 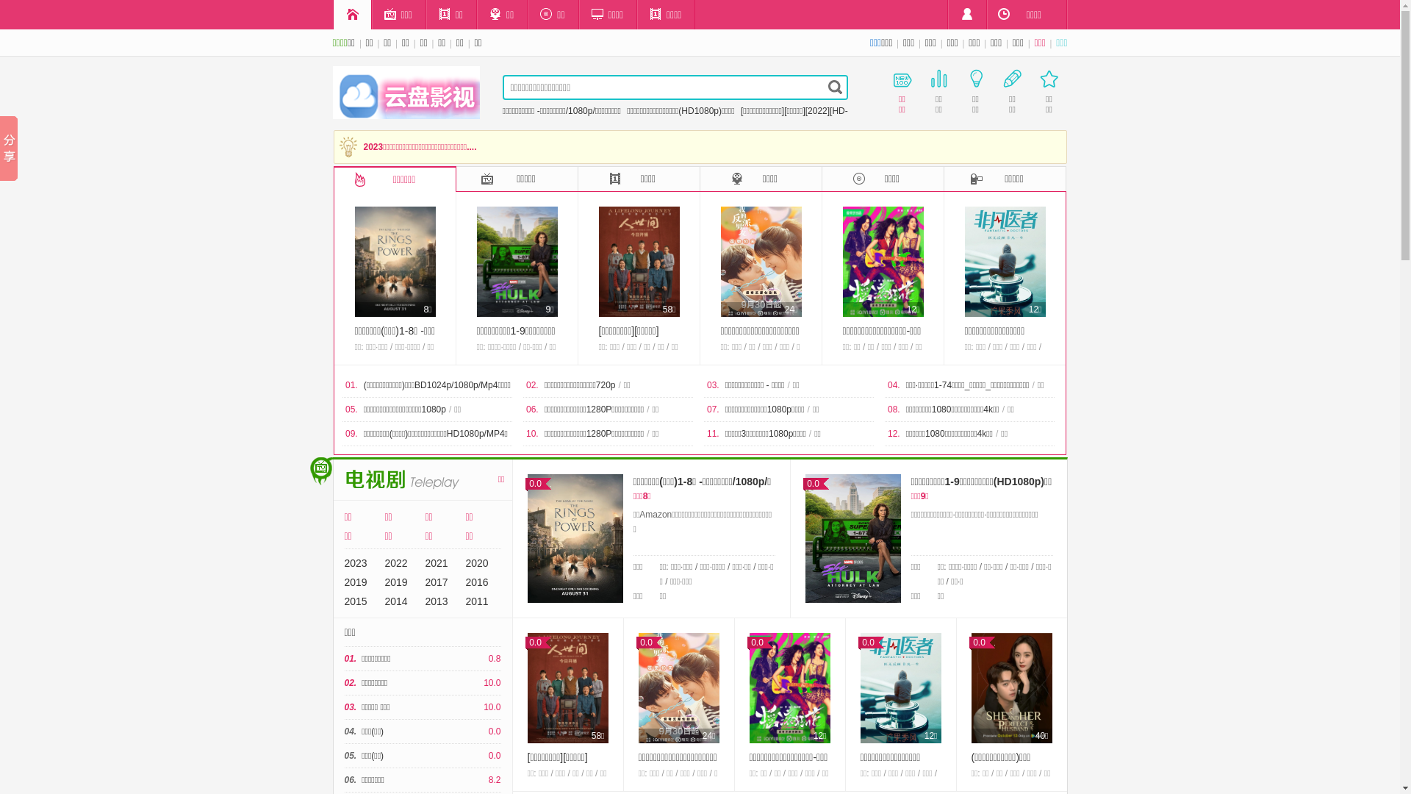 What do you see at coordinates (356, 582) in the screenshot?
I see `2019` at bounding box center [356, 582].